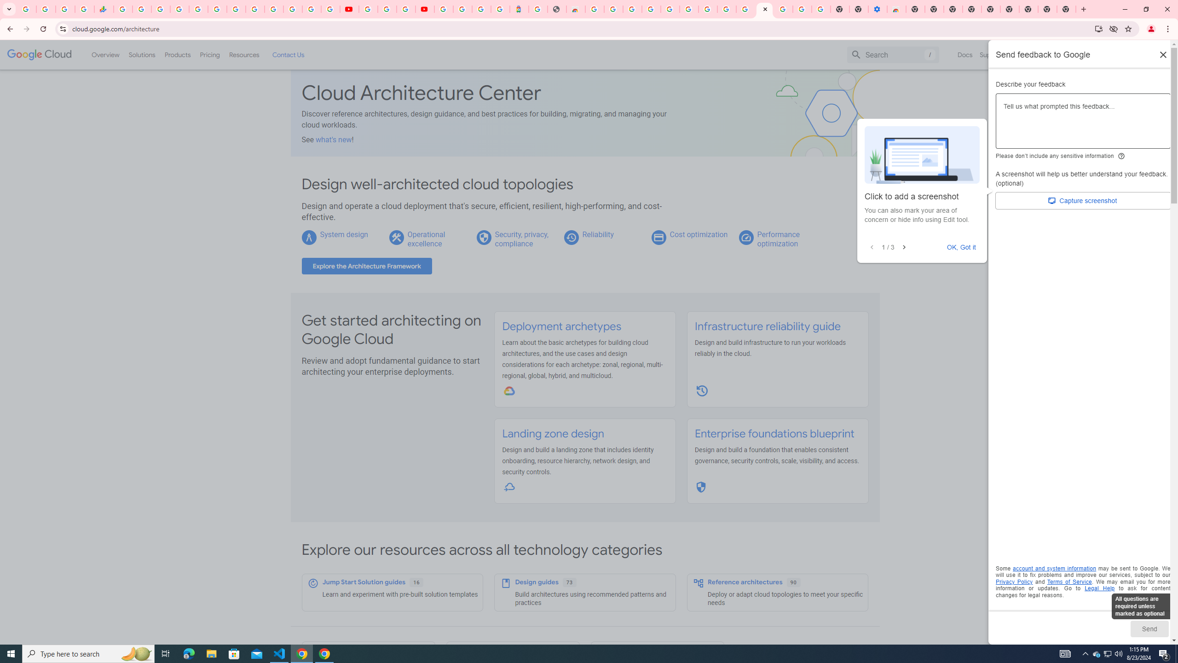 Image resolution: width=1178 pixels, height=663 pixels. I want to click on Content Creator Programs & Opportunities - YouTube Creators, so click(424, 9).